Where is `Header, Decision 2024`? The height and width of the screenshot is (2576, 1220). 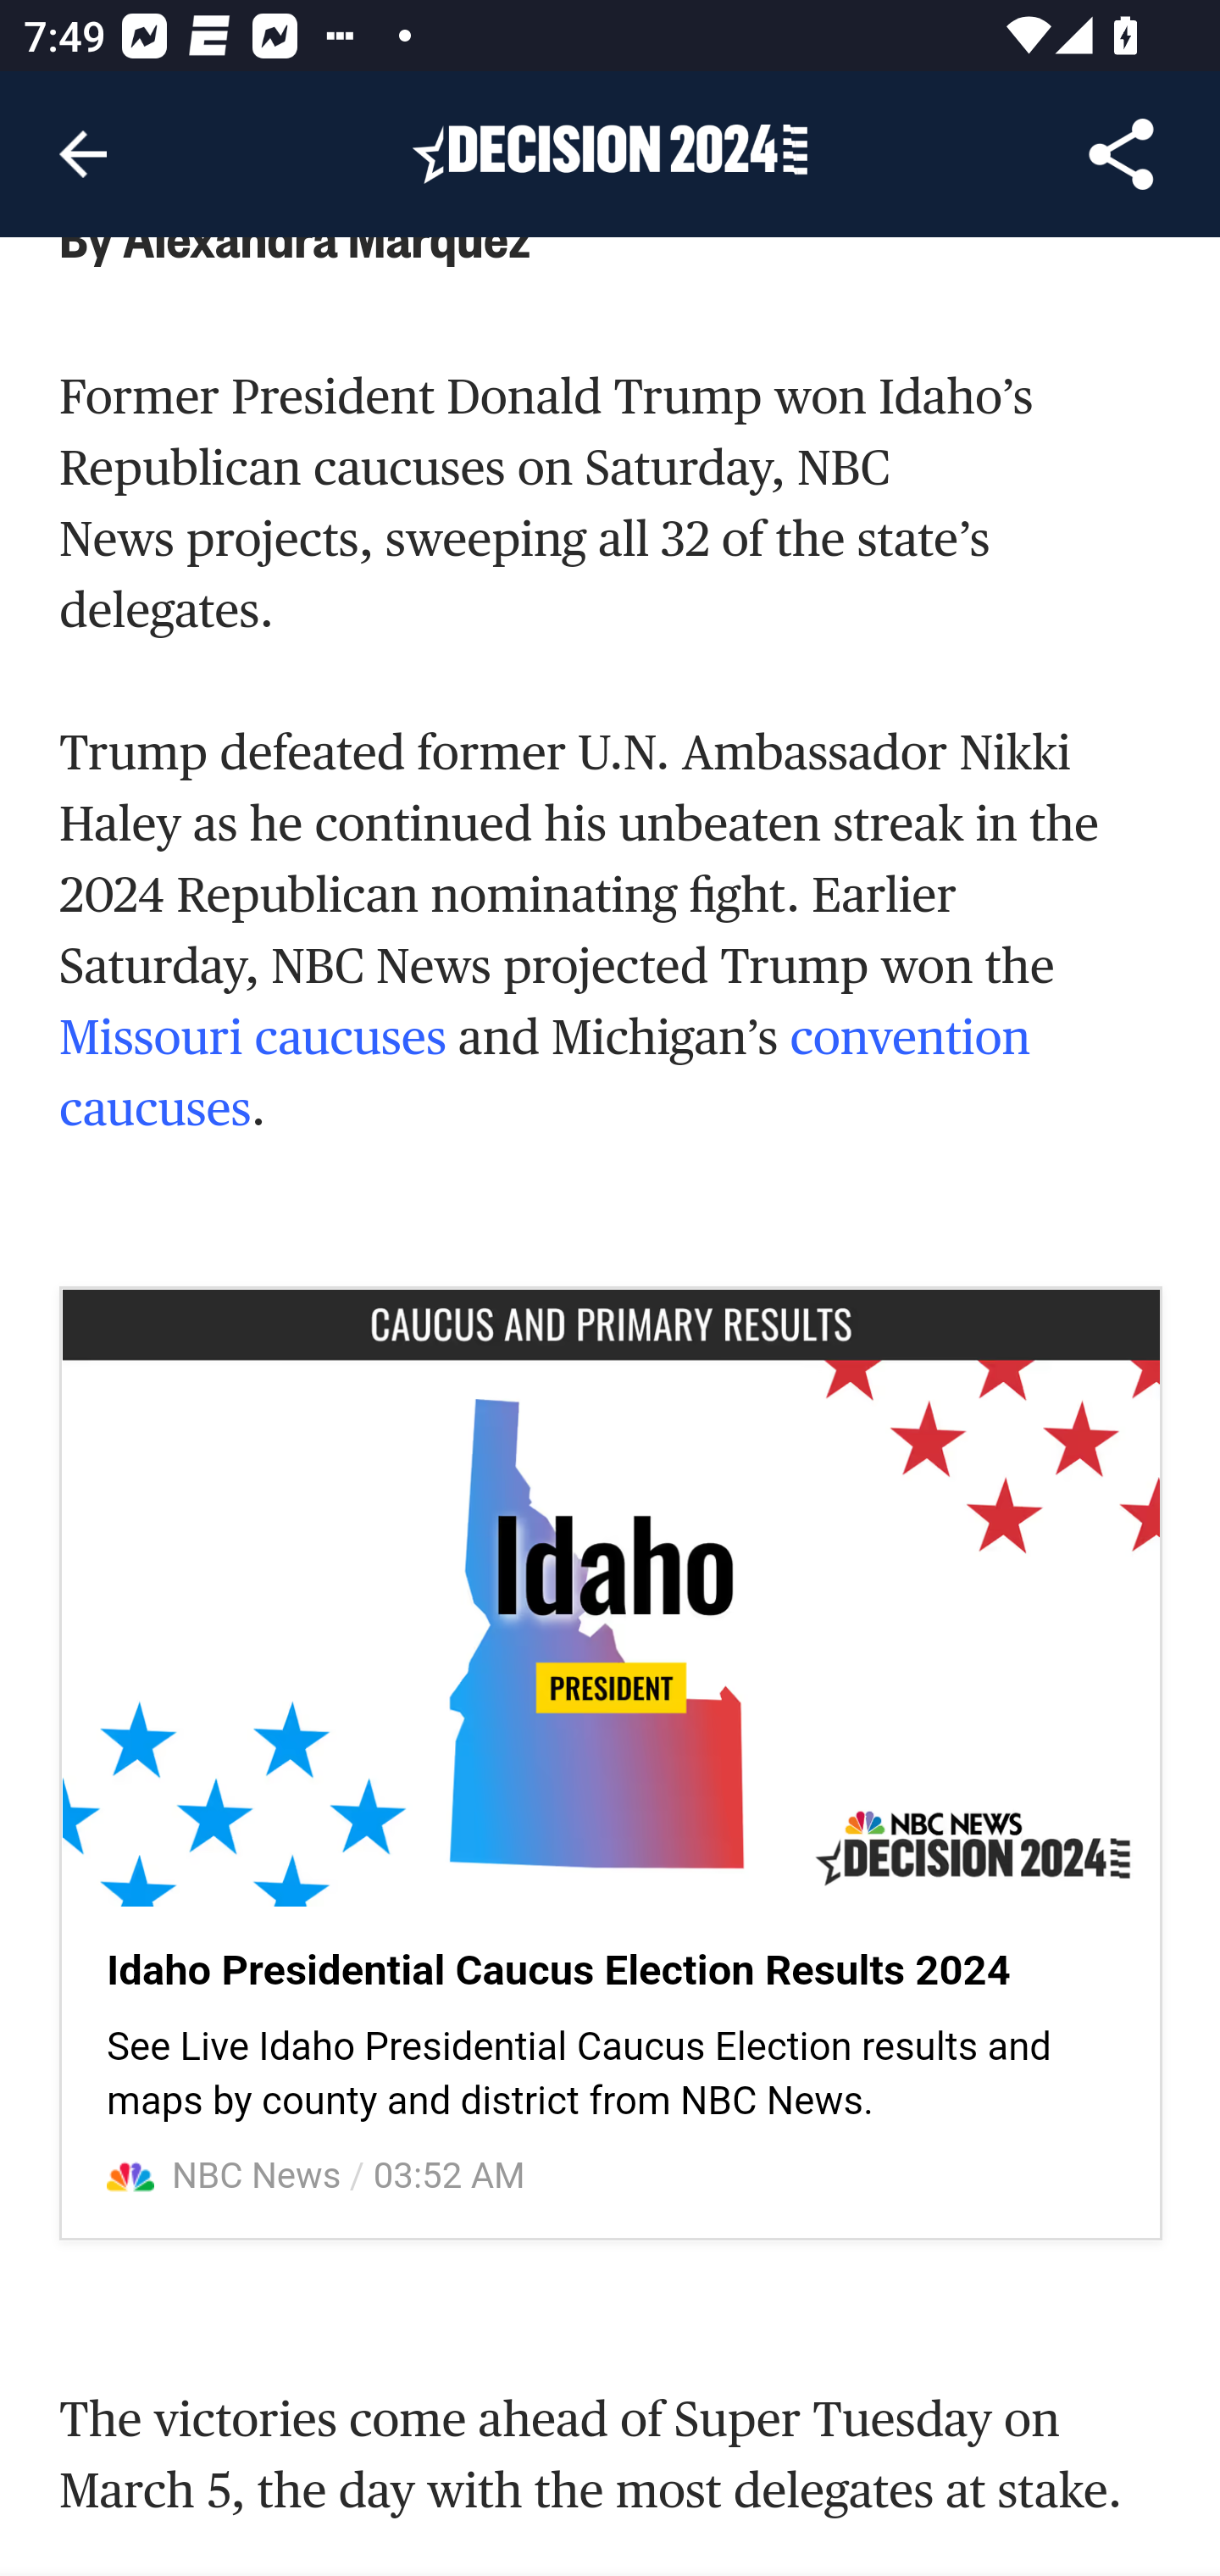
Header, Decision 2024 is located at coordinates (610, 153).